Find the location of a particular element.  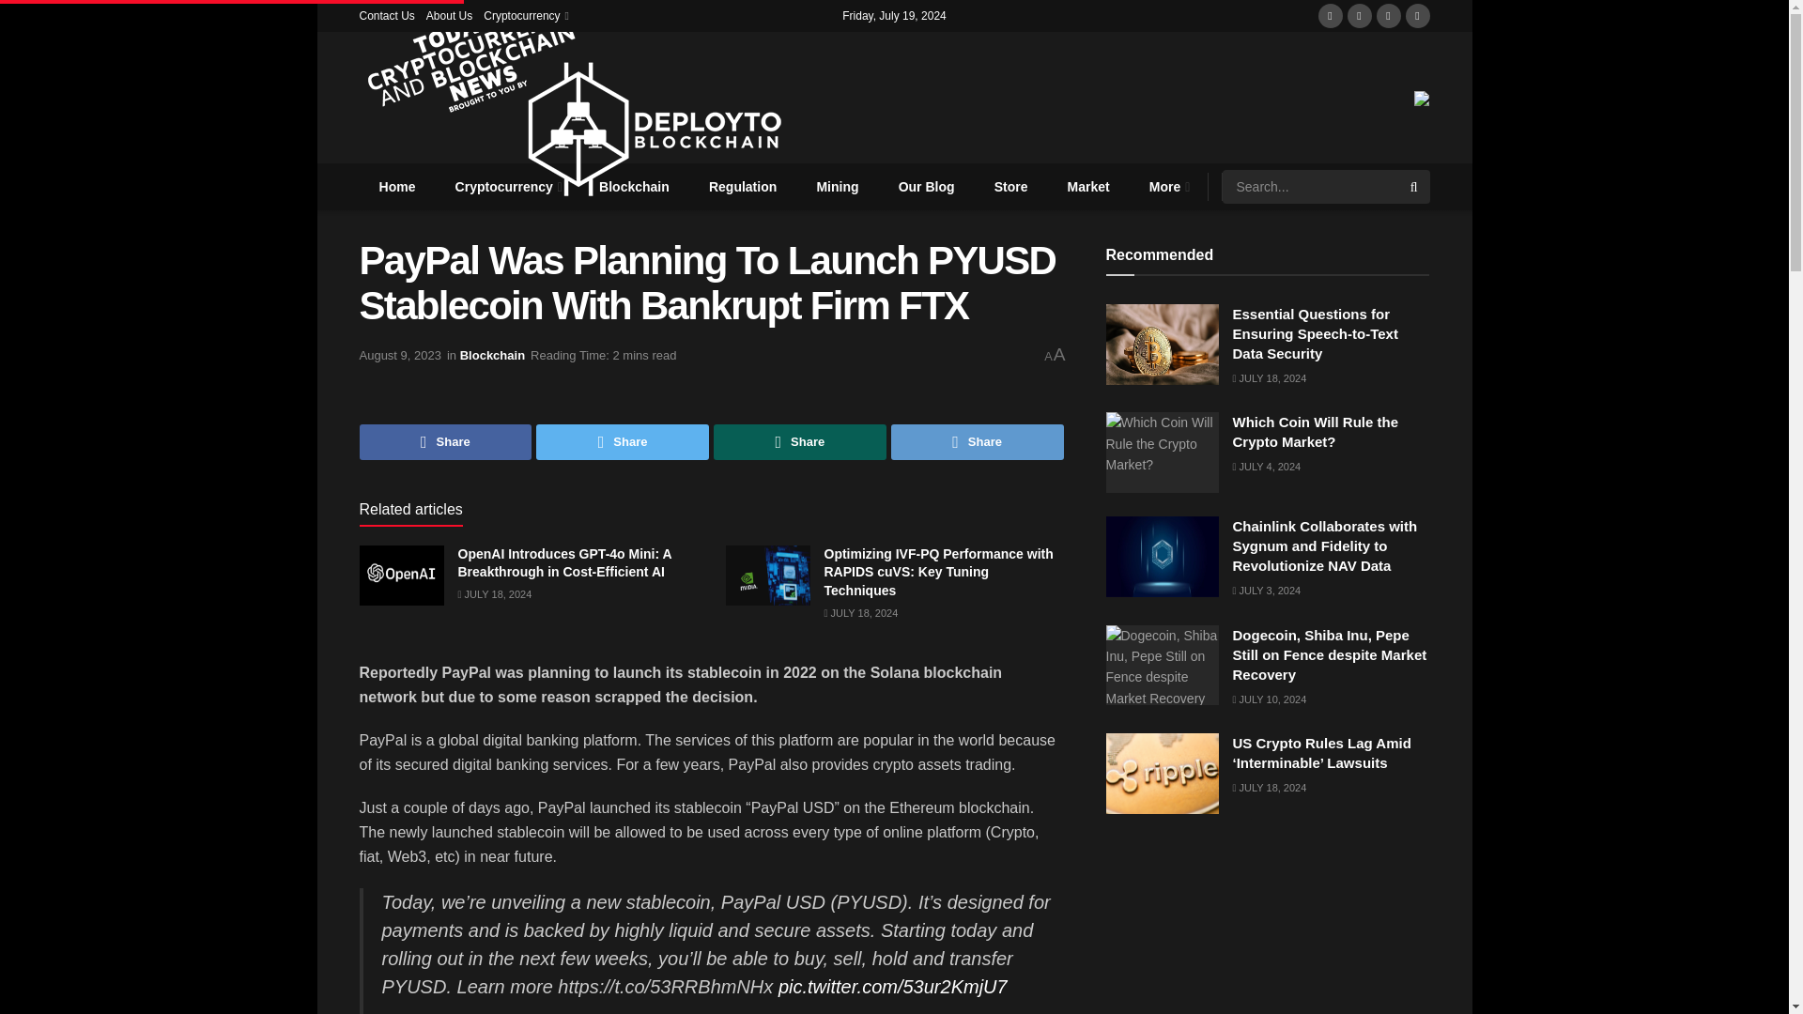

Contact Us is located at coordinates (387, 15).